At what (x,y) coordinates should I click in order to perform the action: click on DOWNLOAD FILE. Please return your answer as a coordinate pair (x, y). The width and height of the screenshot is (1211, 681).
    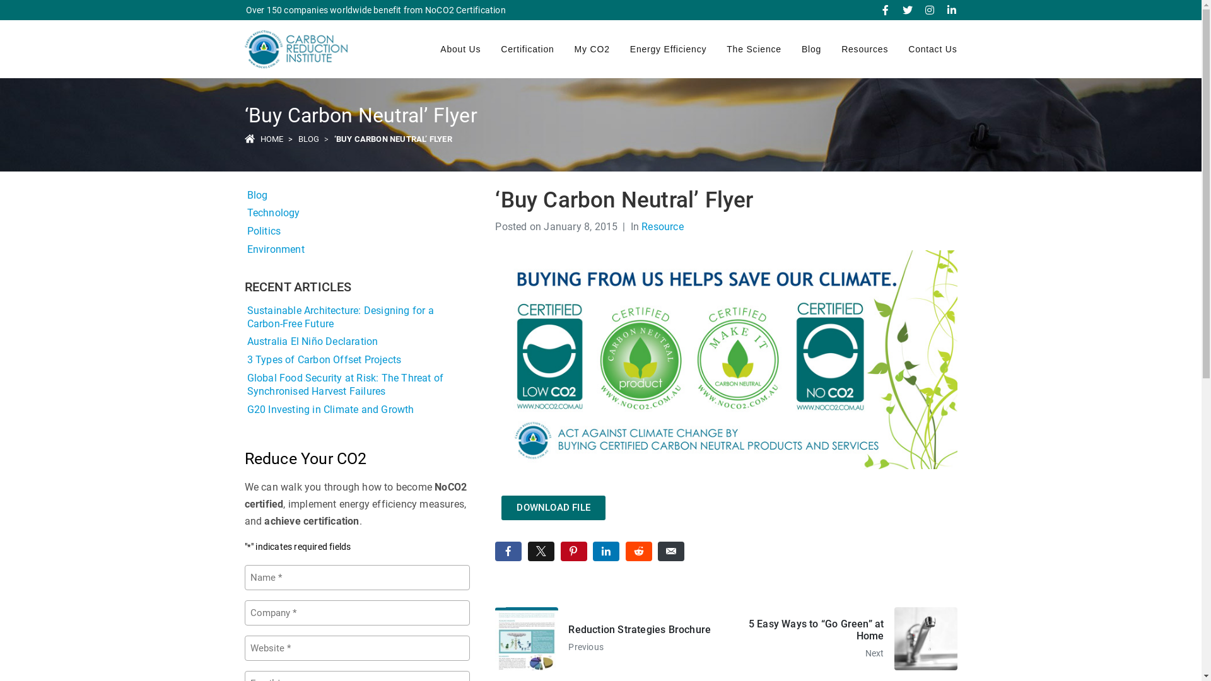
    Looking at the image, I should click on (554, 508).